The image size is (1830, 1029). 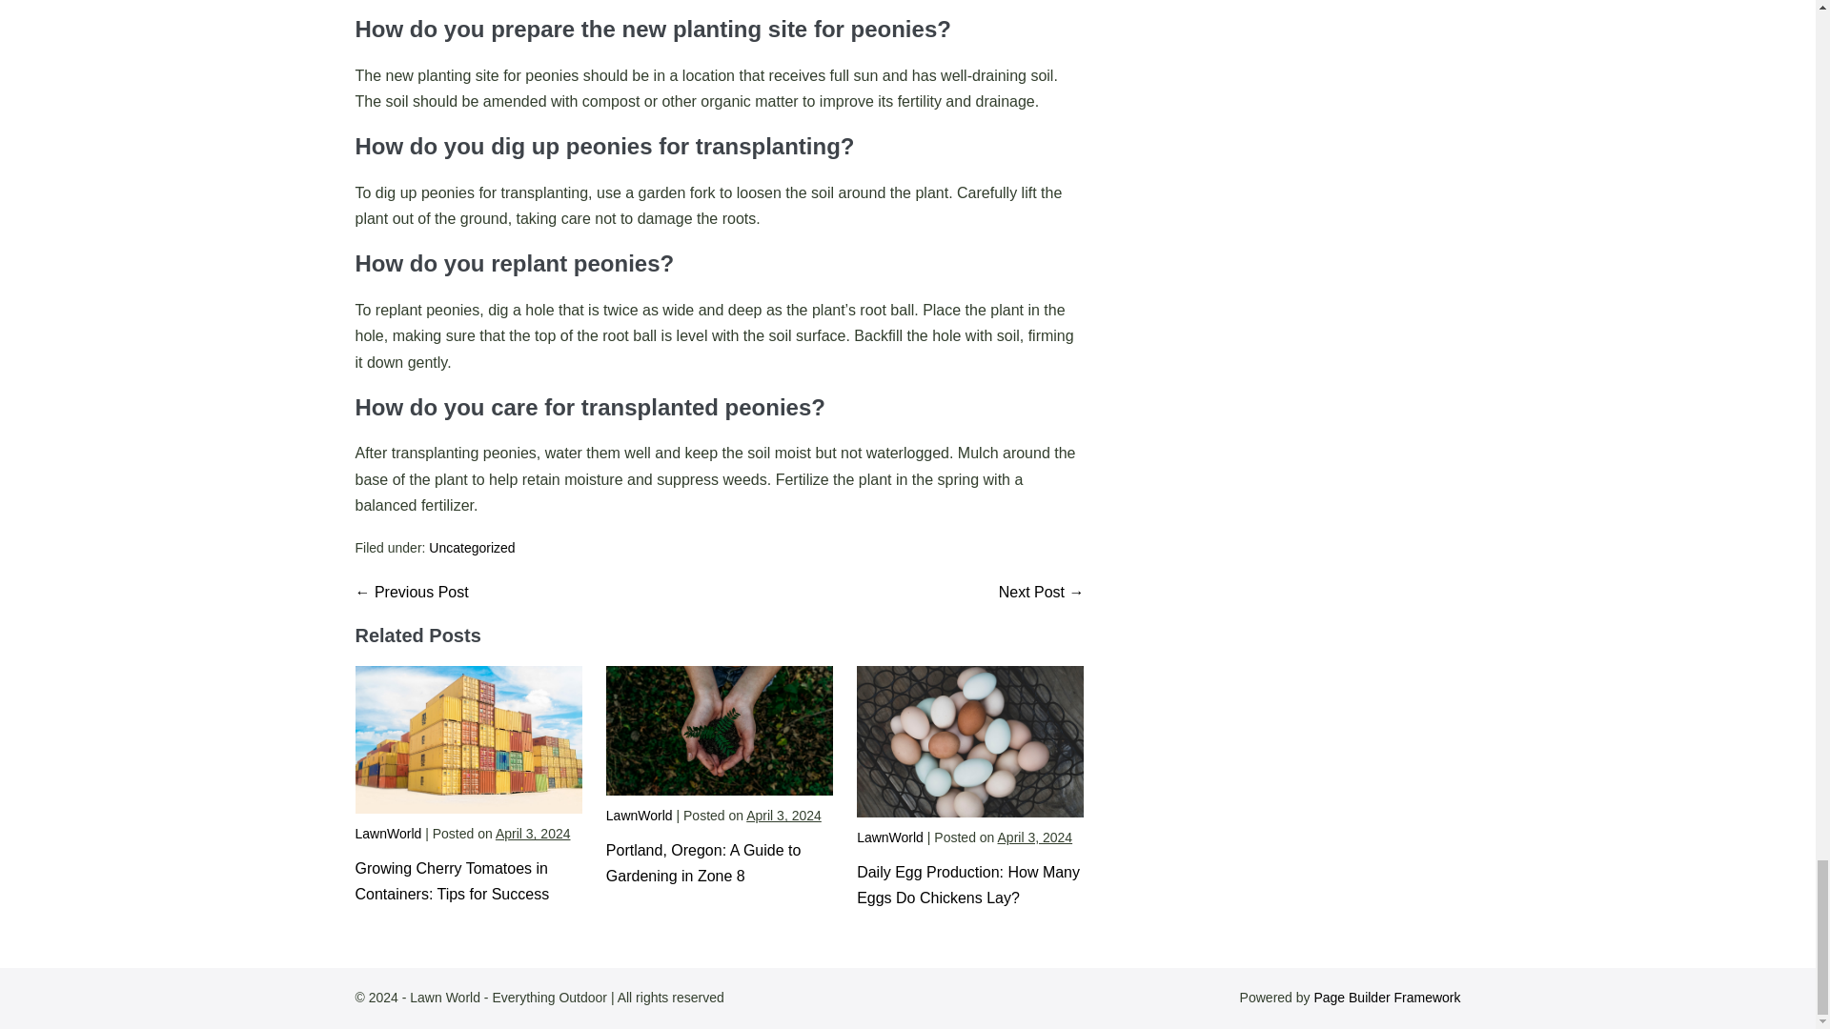 I want to click on View all posts by LawnWorld, so click(x=890, y=837).